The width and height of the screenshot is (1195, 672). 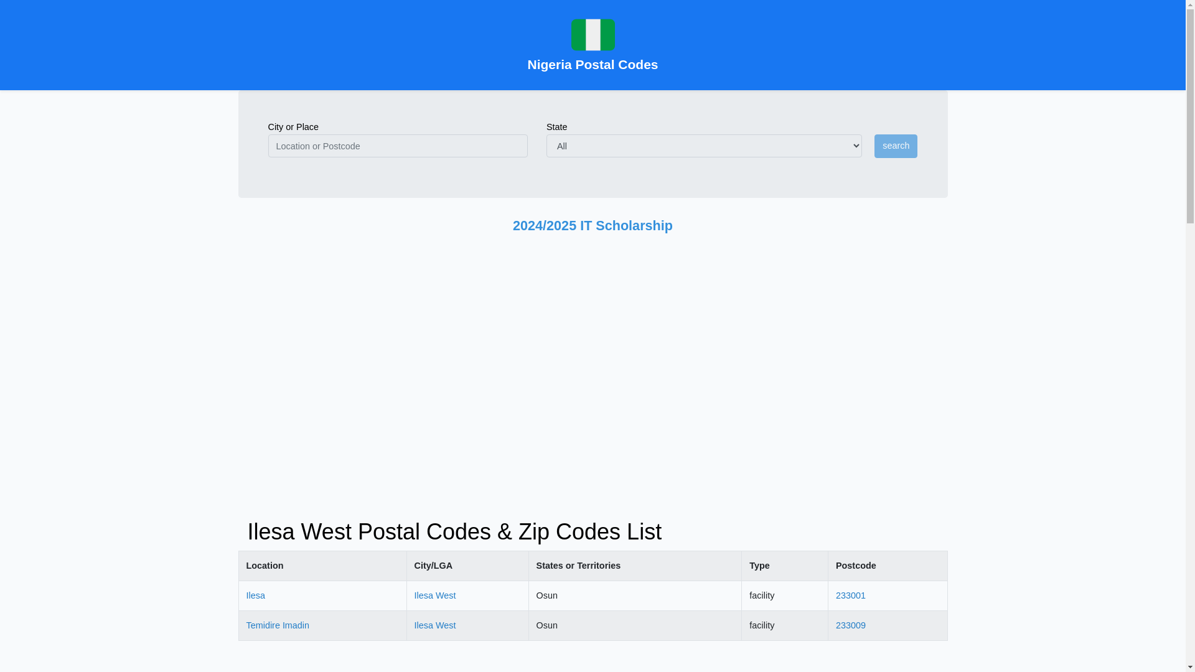 I want to click on Ilesa West, so click(x=436, y=595).